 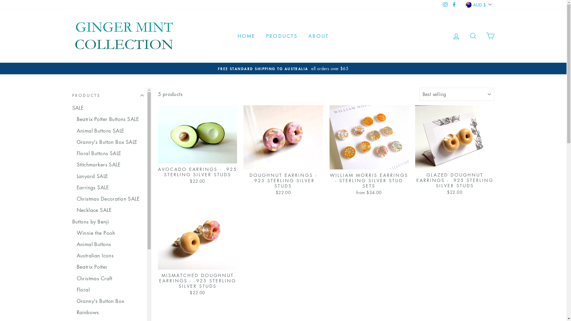 What do you see at coordinates (110, 290) in the screenshot?
I see `Floral` at bounding box center [110, 290].